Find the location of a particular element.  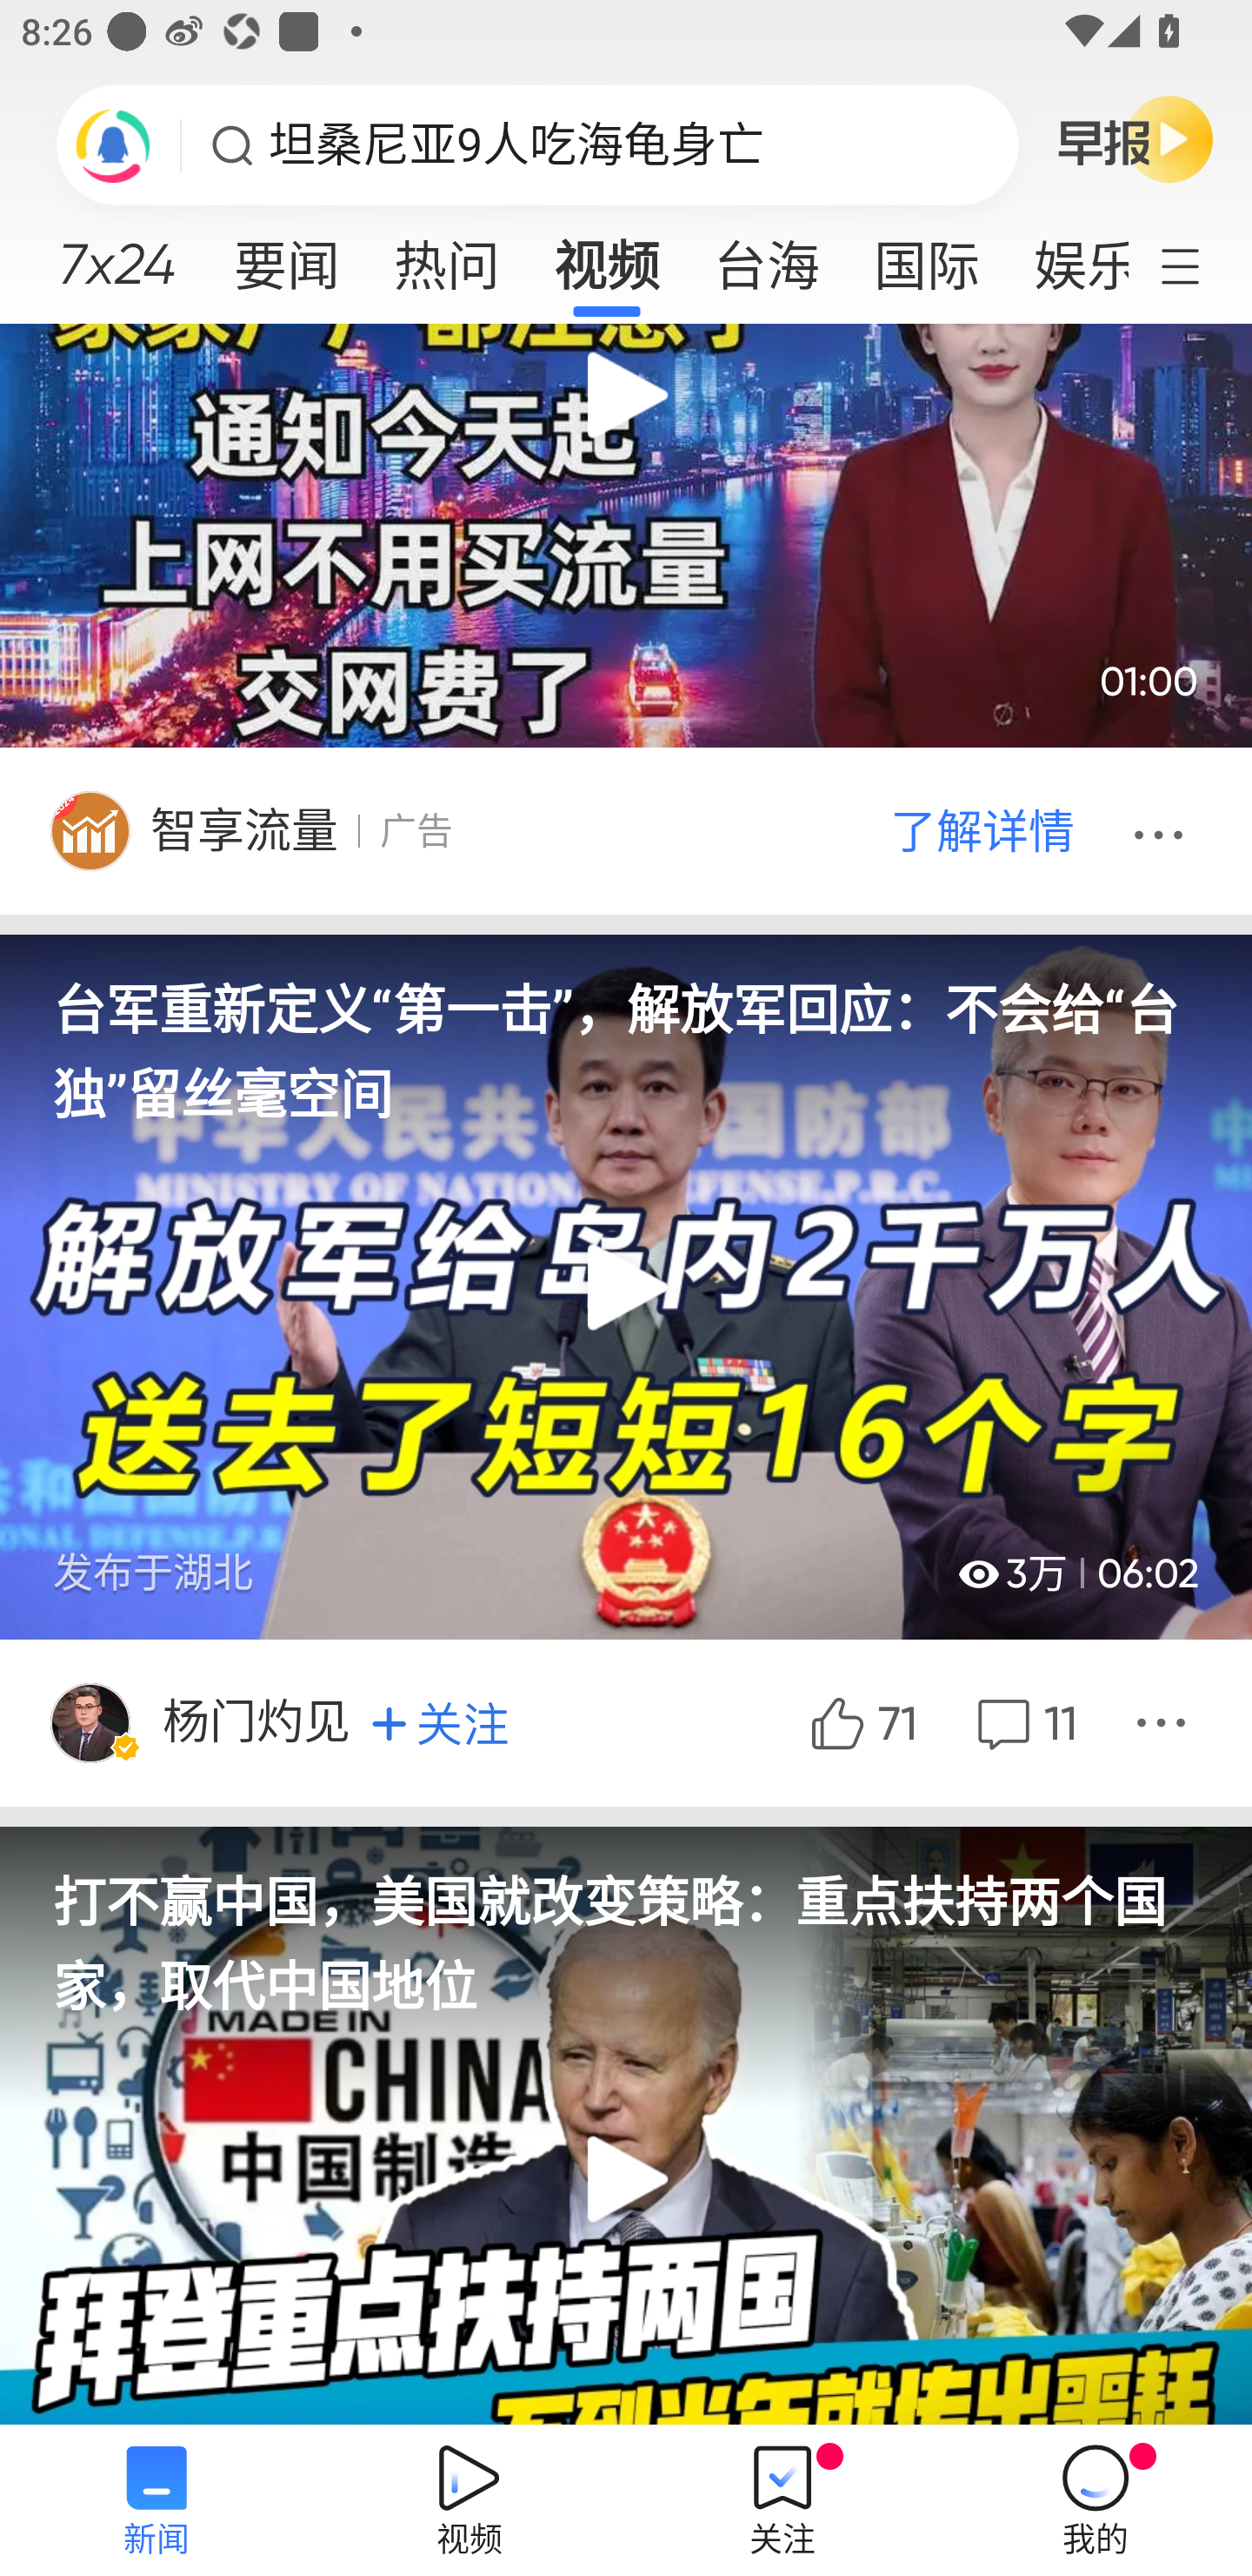

台海 is located at coordinates (767, 256).